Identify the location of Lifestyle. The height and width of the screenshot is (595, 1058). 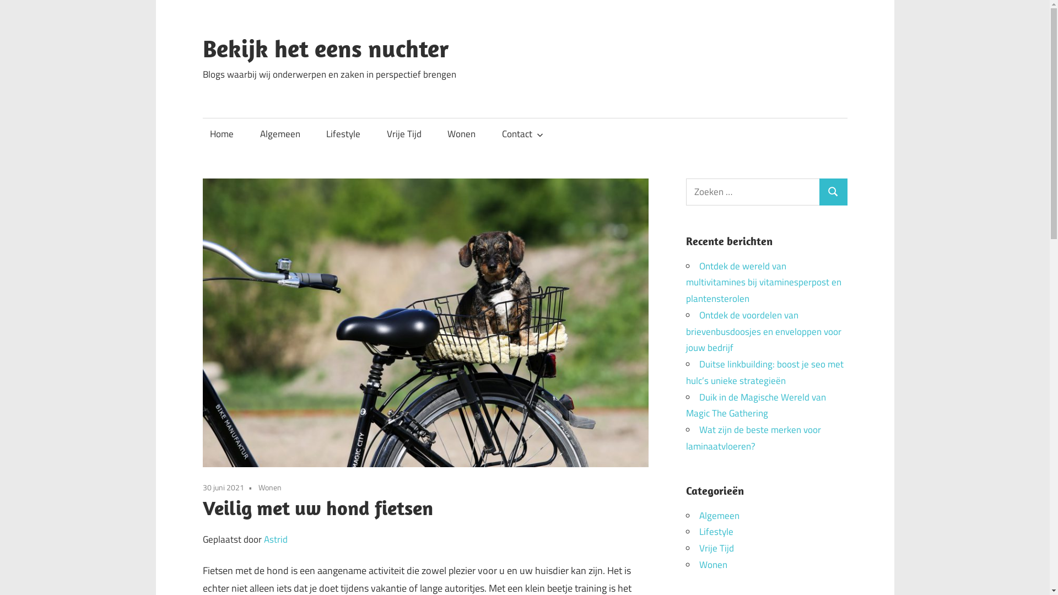
(716, 532).